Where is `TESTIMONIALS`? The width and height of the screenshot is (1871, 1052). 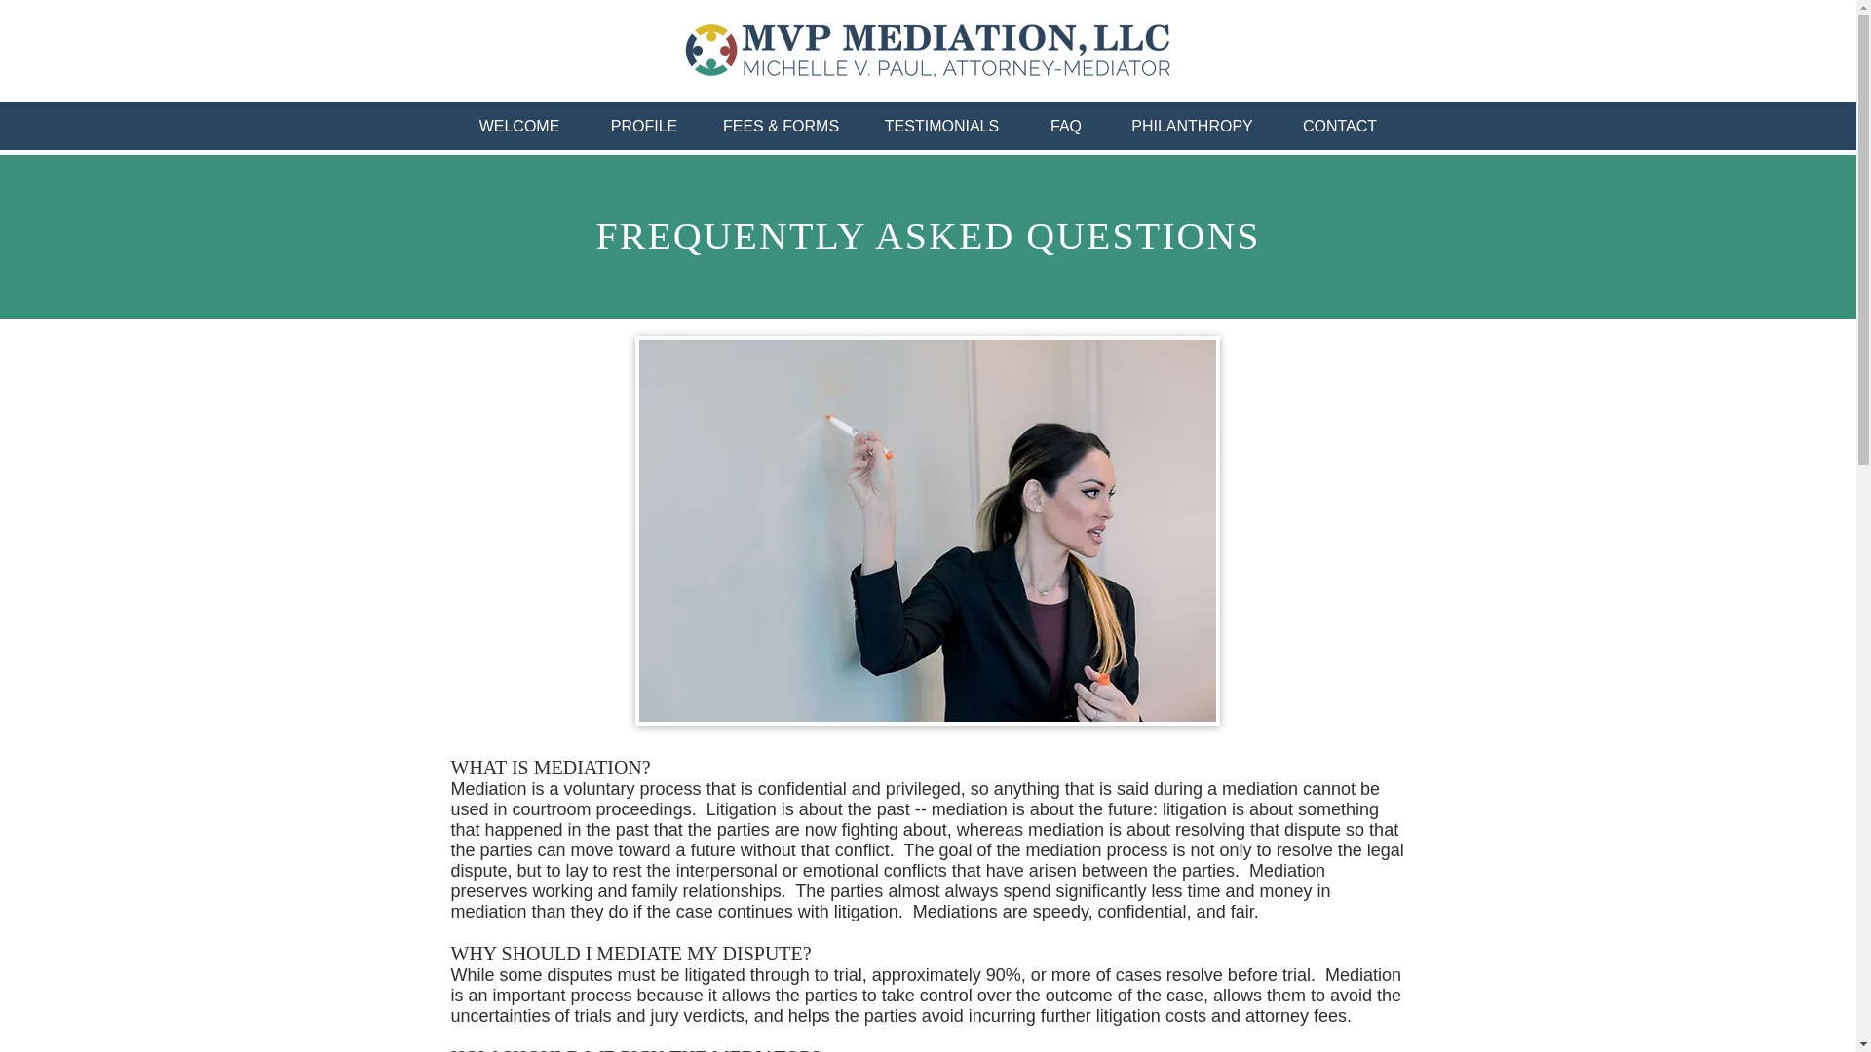 TESTIMONIALS is located at coordinates (941, 126).